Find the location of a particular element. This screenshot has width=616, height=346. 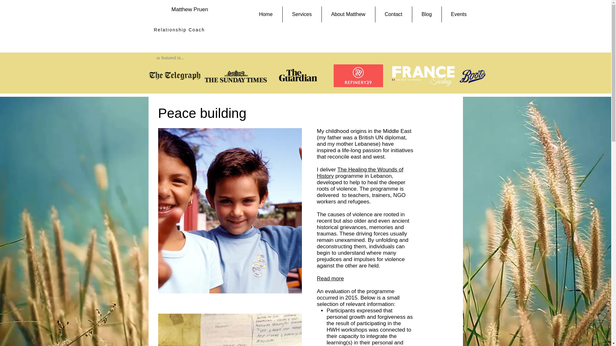

Services is located at coordinates (302, 14).